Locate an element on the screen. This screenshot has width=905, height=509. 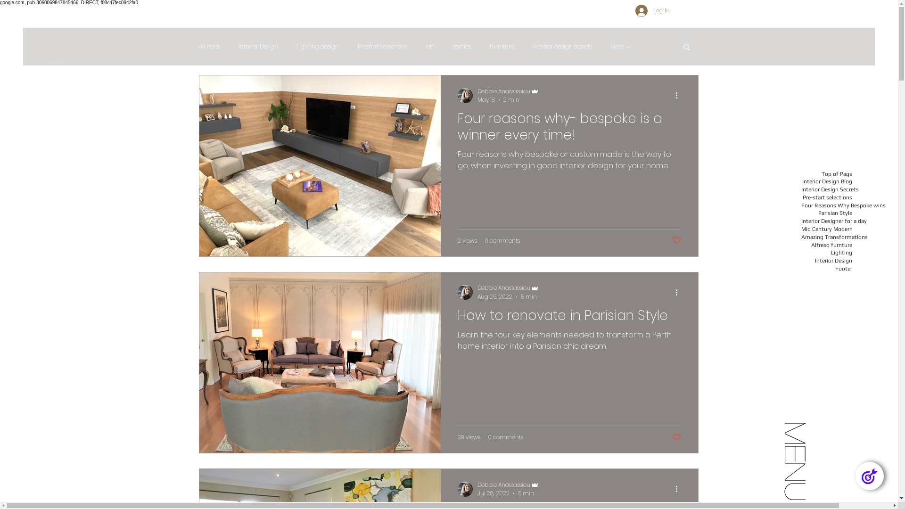
Post not marked as liked is located at coordinates (677, 437).